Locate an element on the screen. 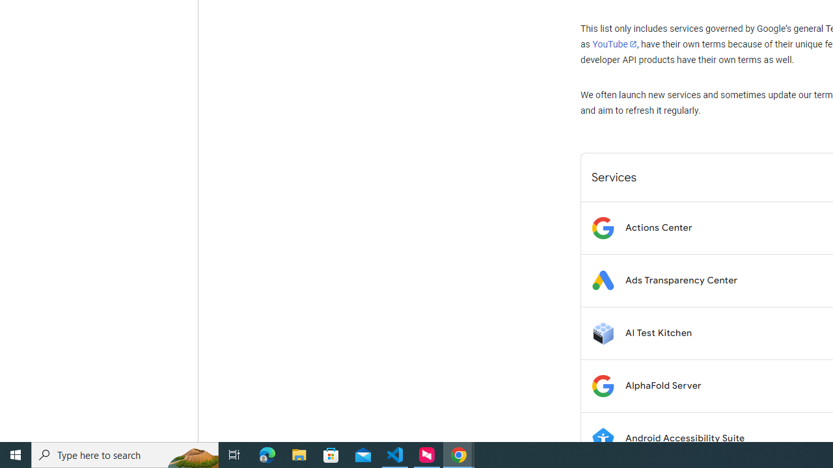  YouTube is located at coordinates (614, 44).